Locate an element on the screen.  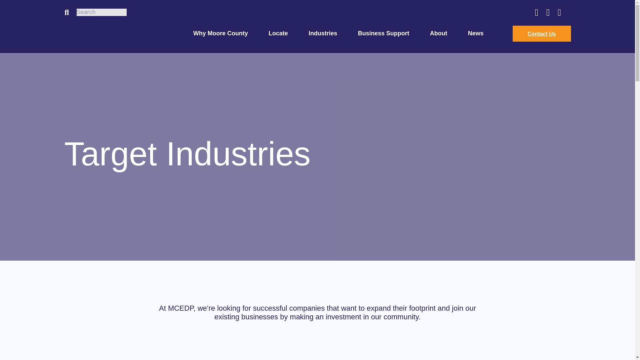
Why Moore County is located at coordinates (220, 33).